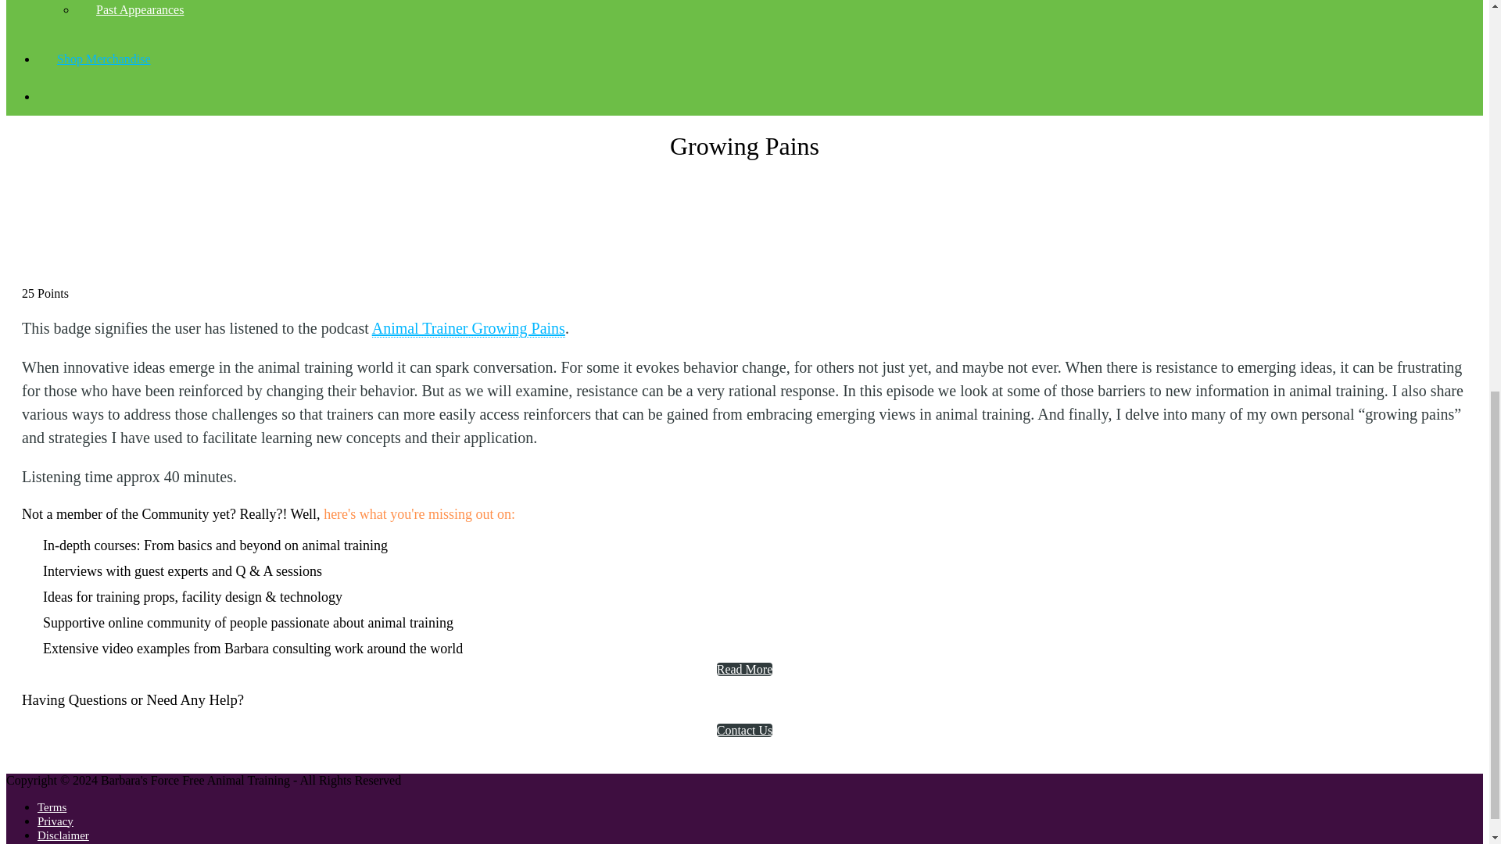 This screenshot has width=1501, height=844. What do you see at coordinates (52, 806) in the screenshot?
I see `Terms` at bounding box center [52, 806].